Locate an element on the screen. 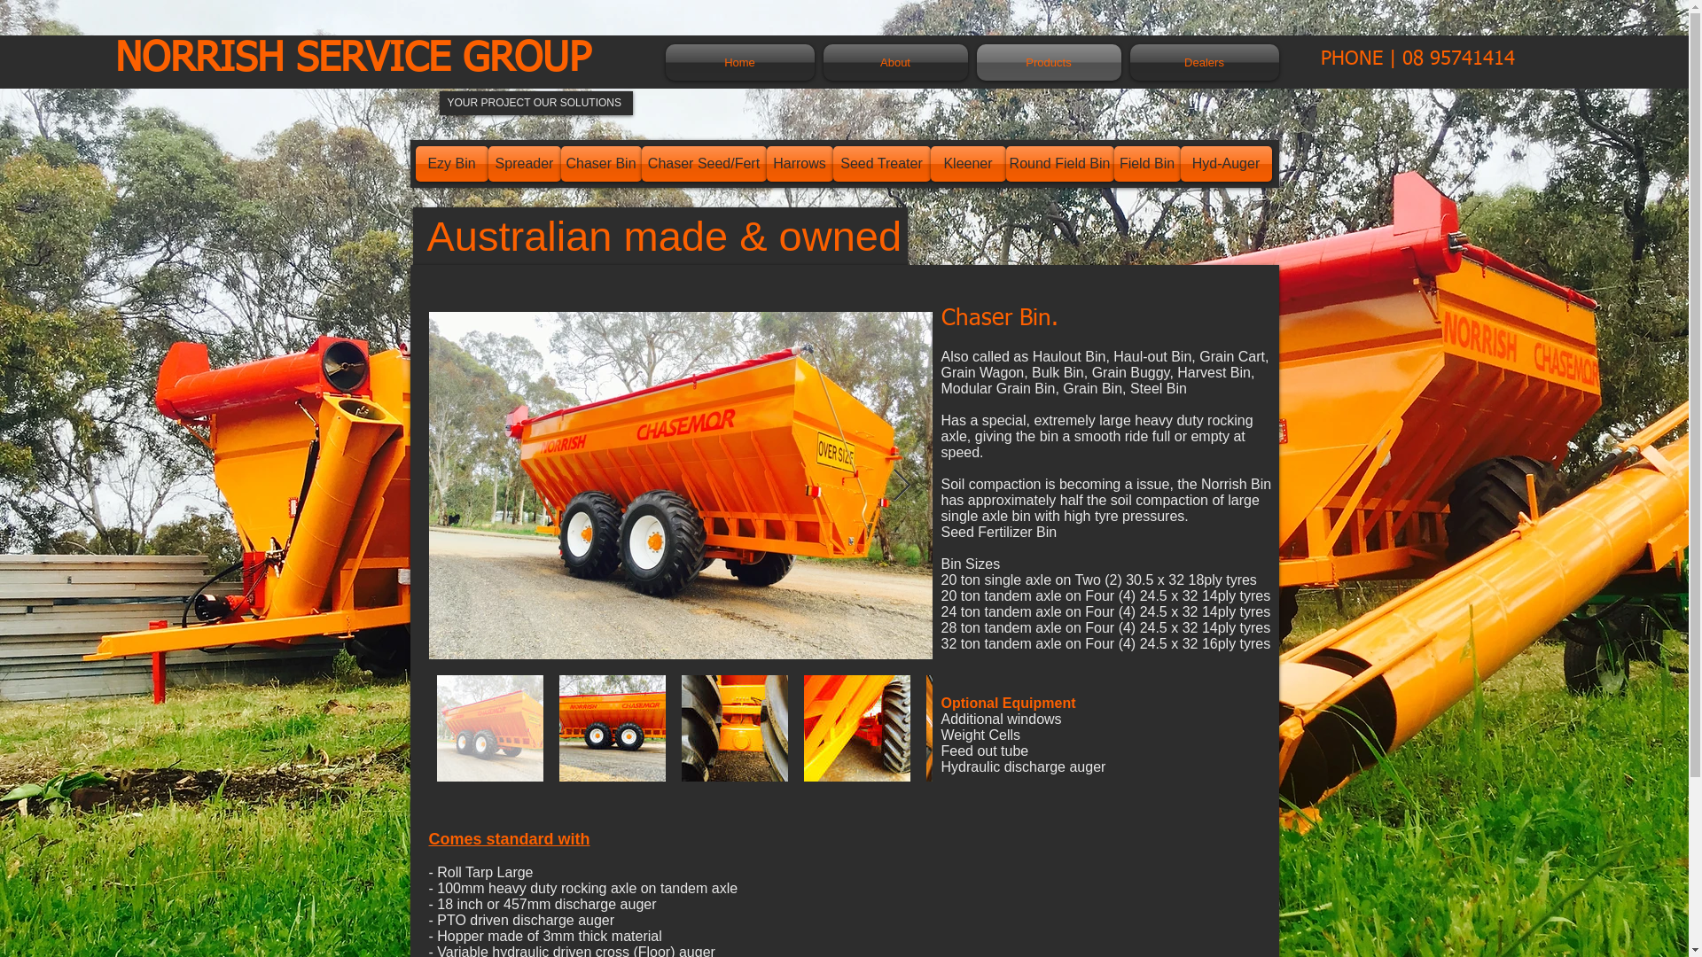  Seed Treater is located at coordinates (882, 164).